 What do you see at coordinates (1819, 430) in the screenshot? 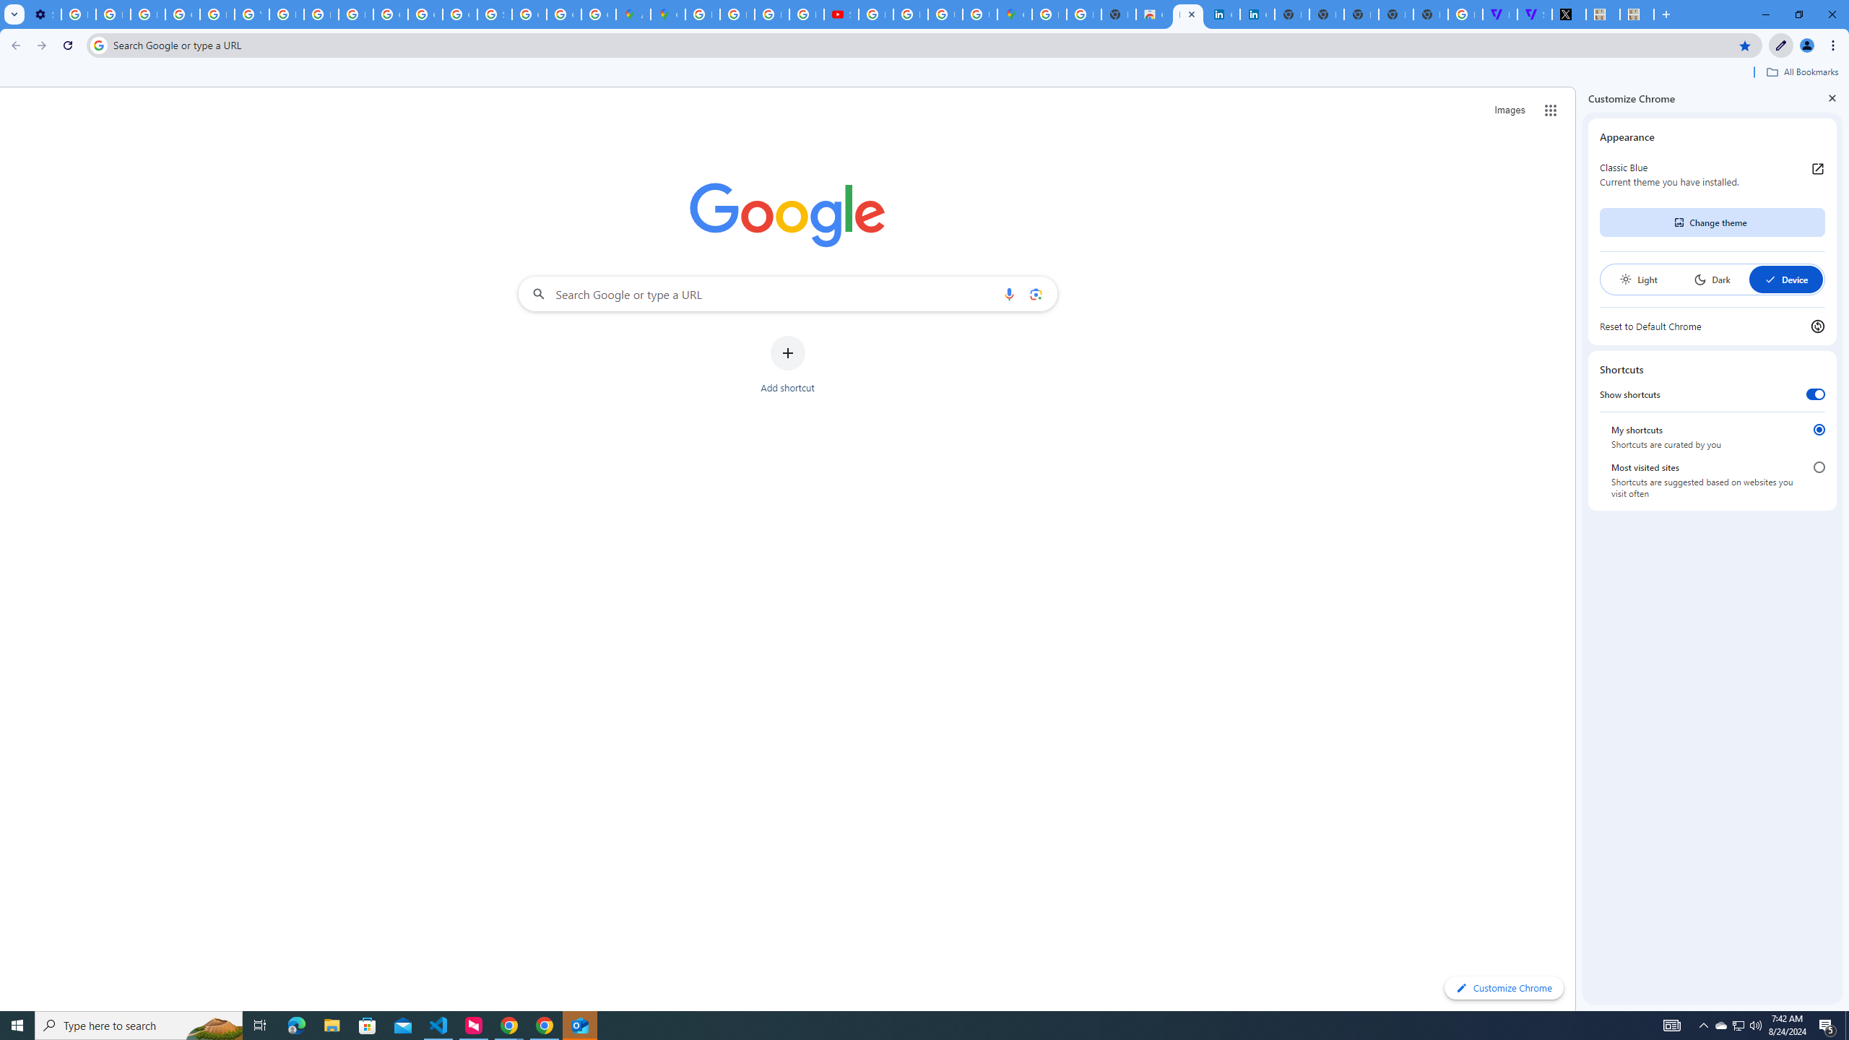
I see `My shortcuts` at bounding box center [1819, 430].